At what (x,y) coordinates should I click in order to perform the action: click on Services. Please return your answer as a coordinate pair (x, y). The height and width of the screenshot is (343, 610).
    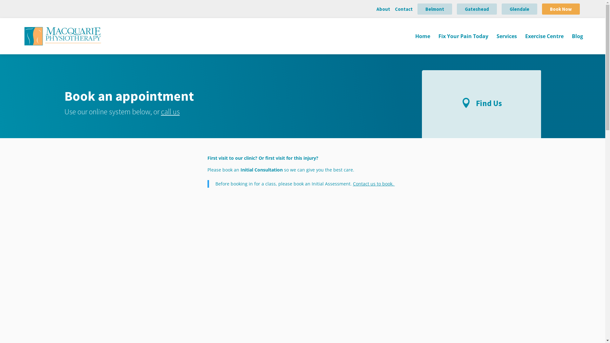
    Looking at the image, I should click on (507, 44).